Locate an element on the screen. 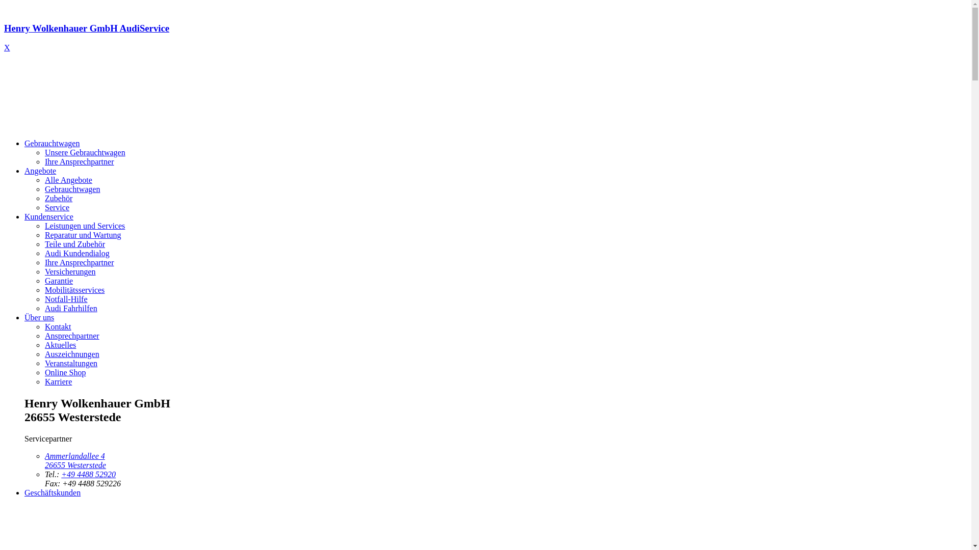 The width and height of the screenshot is (979, 550). Reparatur und Wartung is located at coordinates (83, 235).